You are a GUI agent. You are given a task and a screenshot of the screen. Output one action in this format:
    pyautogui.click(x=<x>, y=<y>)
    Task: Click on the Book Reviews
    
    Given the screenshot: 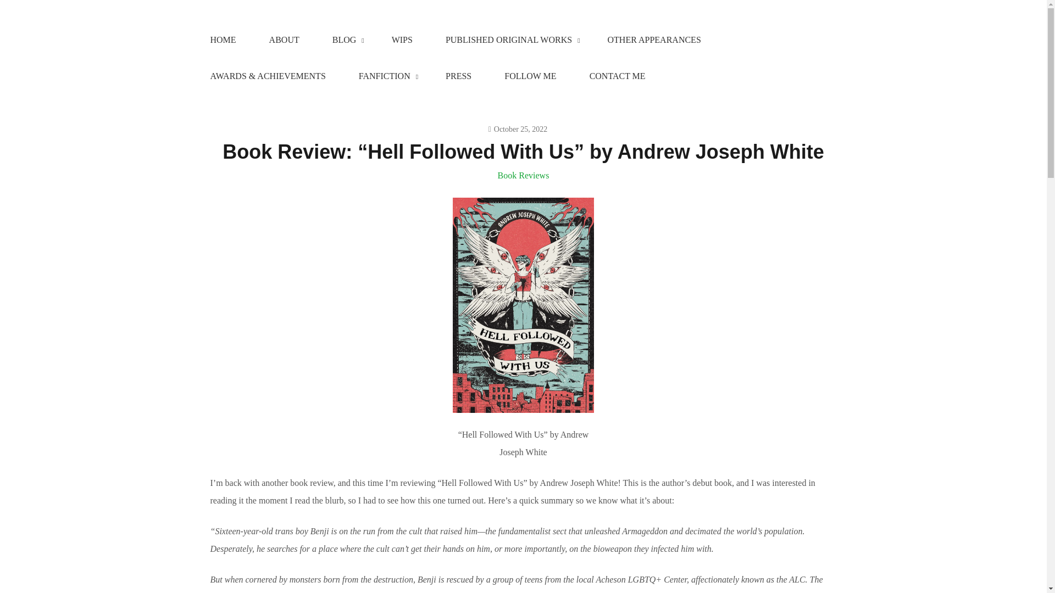 What is the action you would take?
    pyautogui.click(x=524, y=176)
    